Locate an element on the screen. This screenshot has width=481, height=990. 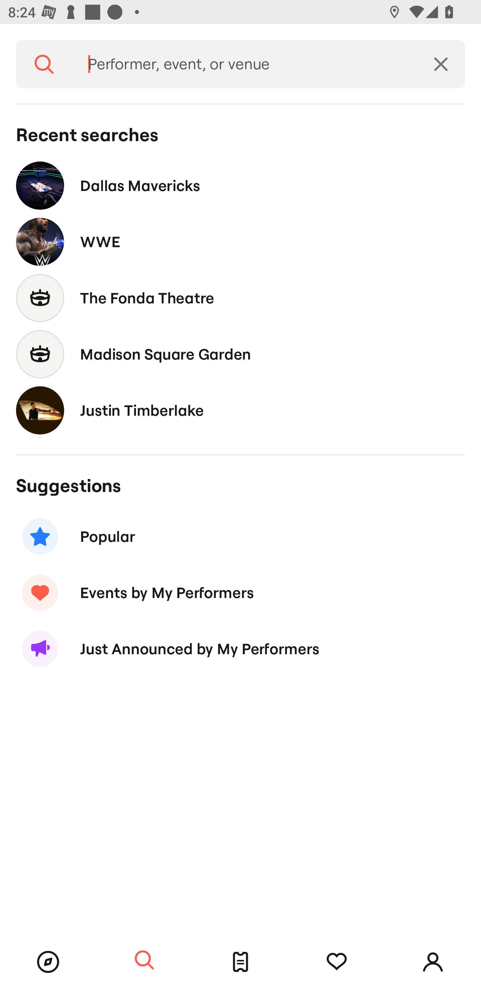
Tracking is located at coordinates (337, 962).